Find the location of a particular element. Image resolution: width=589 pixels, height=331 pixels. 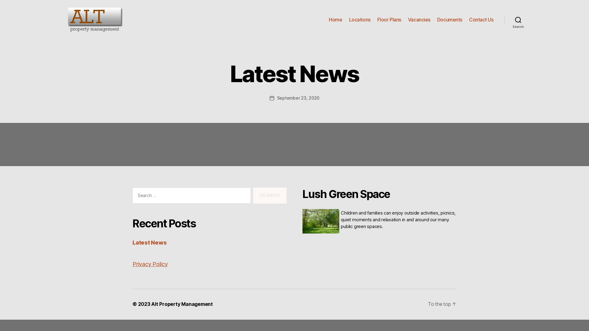

Latest News is located at coordinates (150, 242).